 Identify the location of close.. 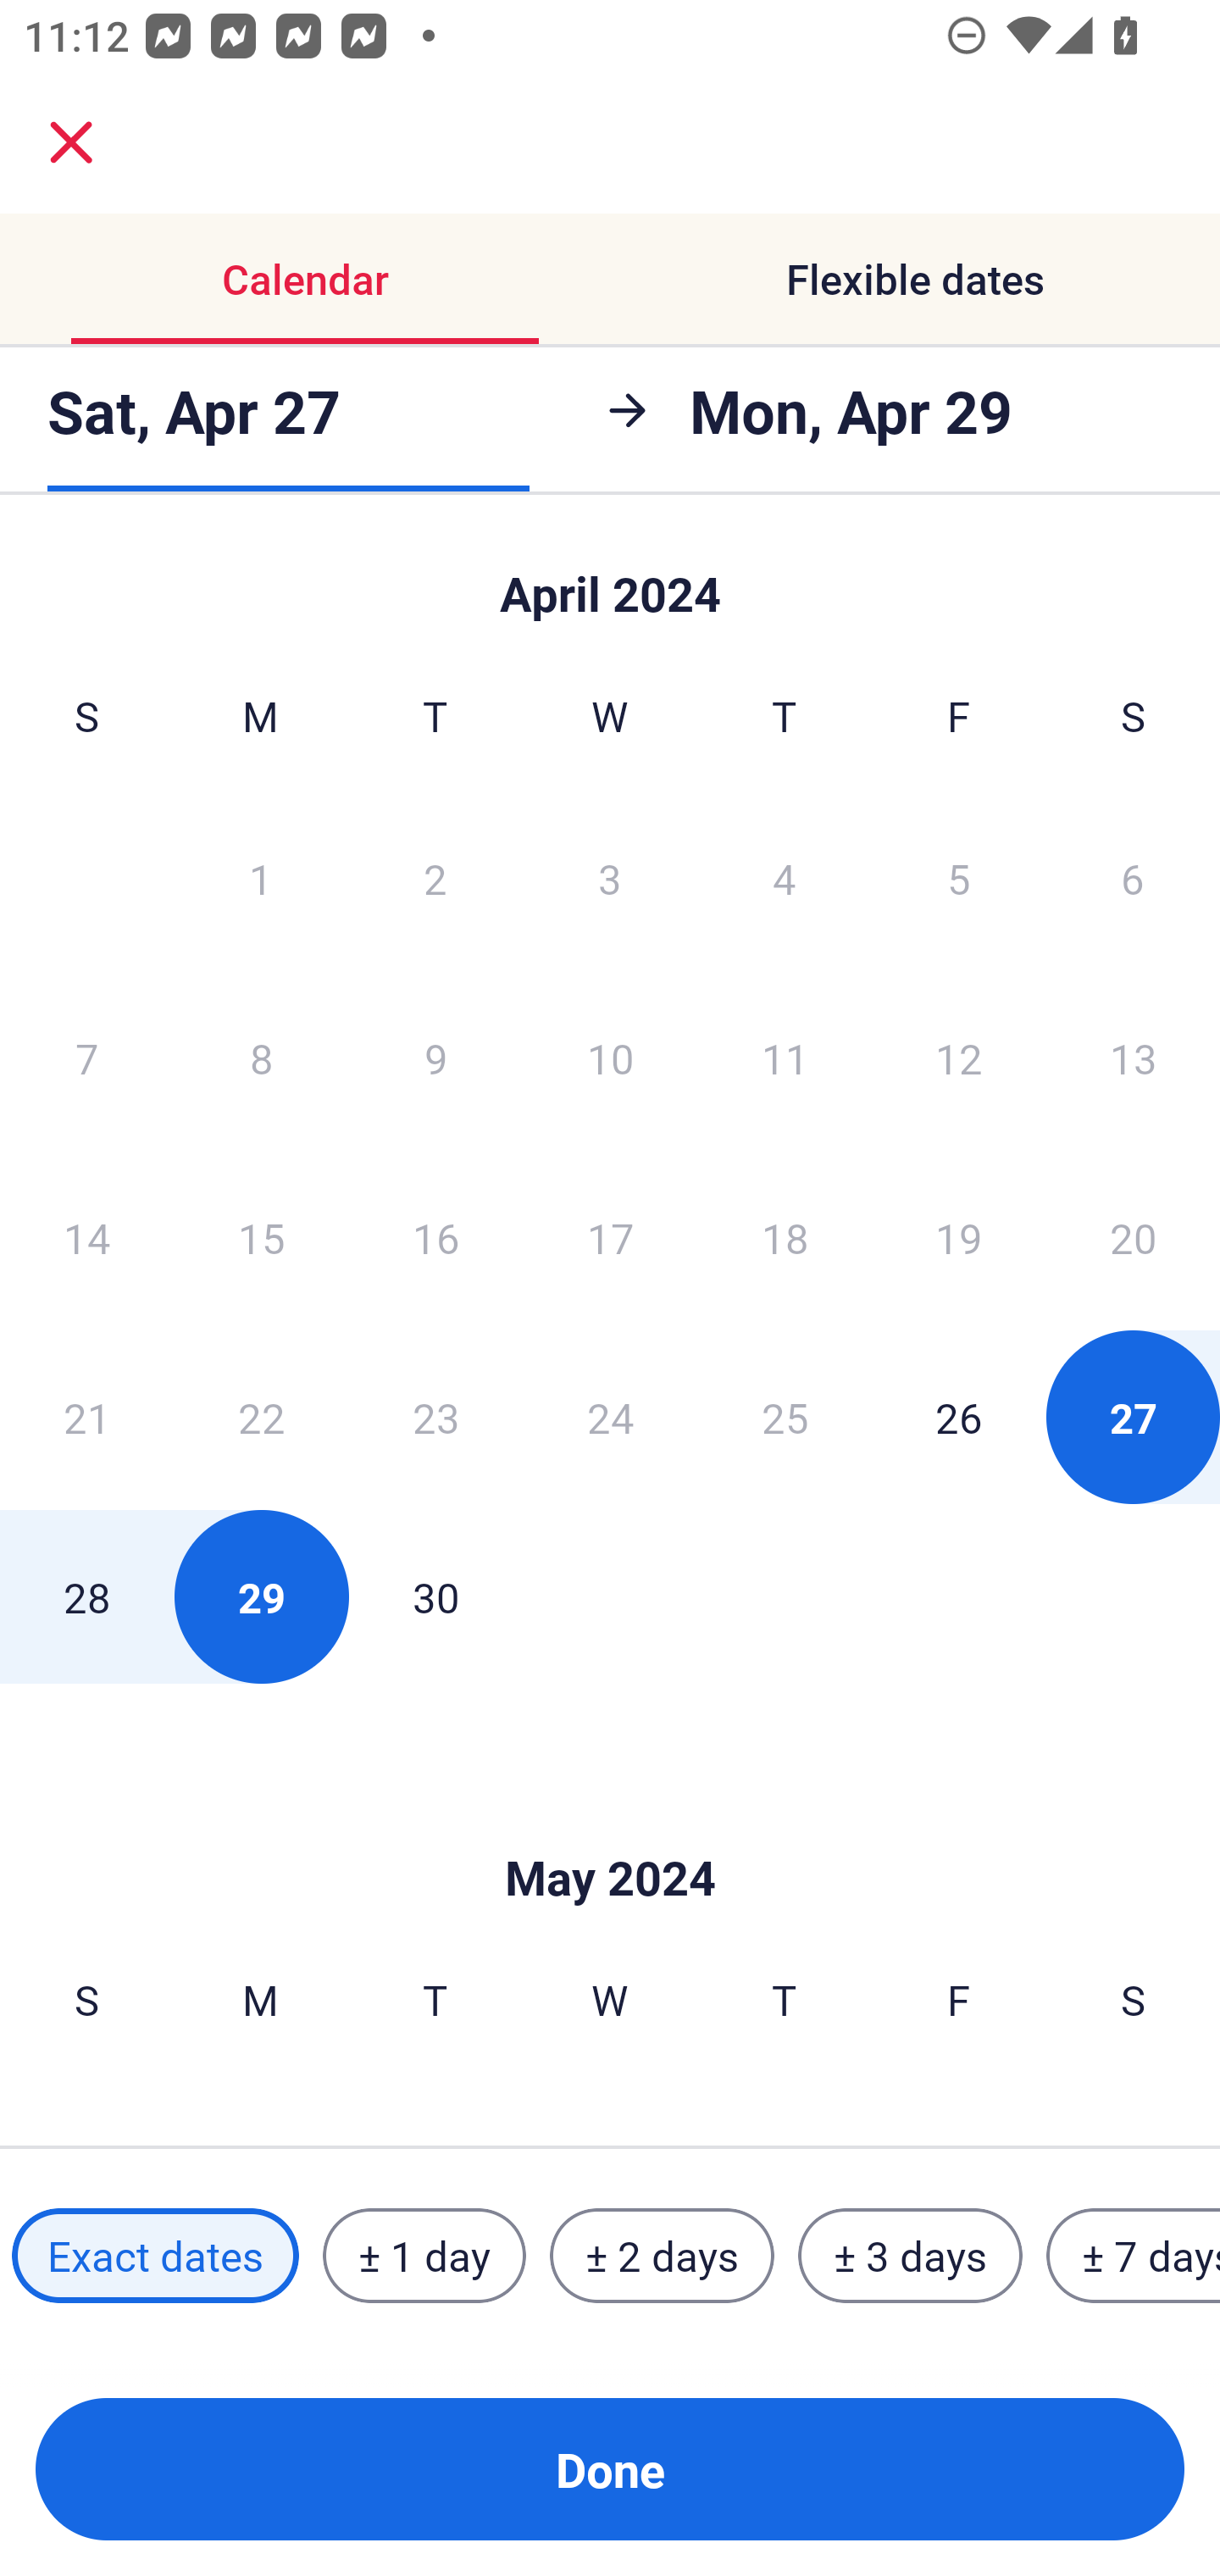
(71, 142).